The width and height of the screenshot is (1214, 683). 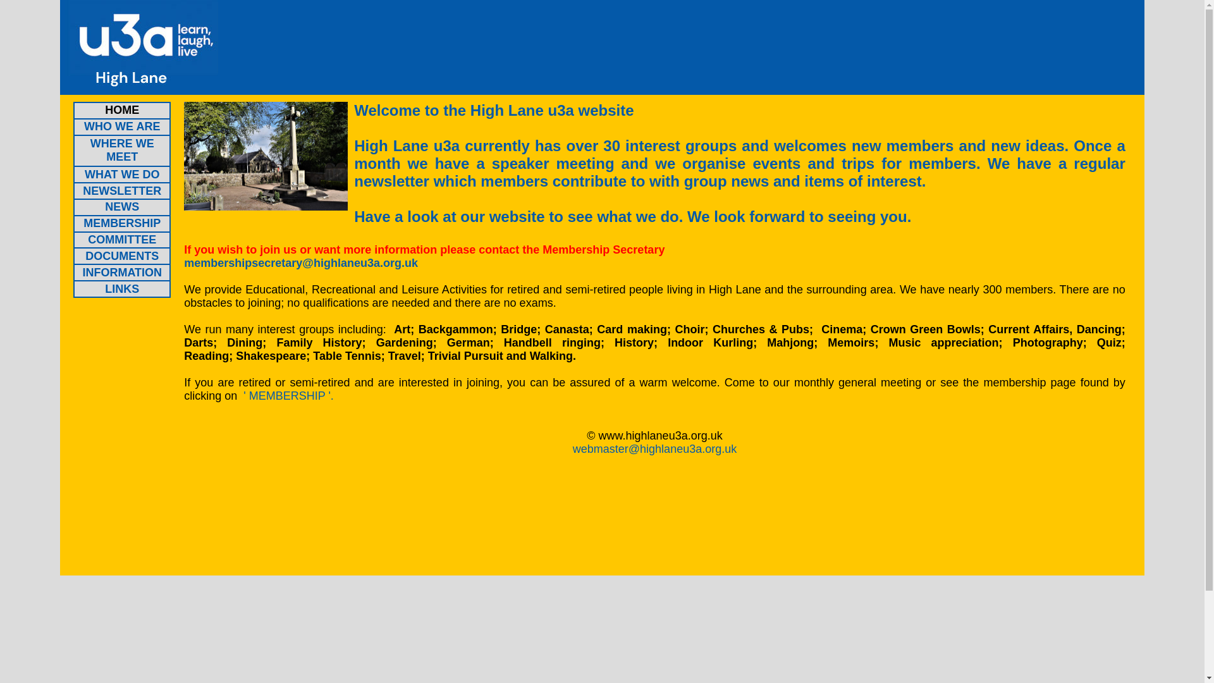 I want to click on INFORMATION, so click(x=121, y=272).